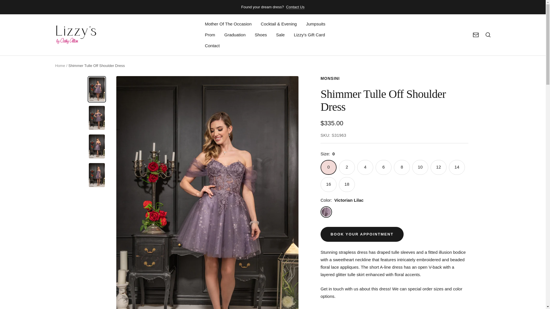  What do you see at coordinates (212, 45) in the screenshot?
I see `Contact` at bounding box center [212, 45].